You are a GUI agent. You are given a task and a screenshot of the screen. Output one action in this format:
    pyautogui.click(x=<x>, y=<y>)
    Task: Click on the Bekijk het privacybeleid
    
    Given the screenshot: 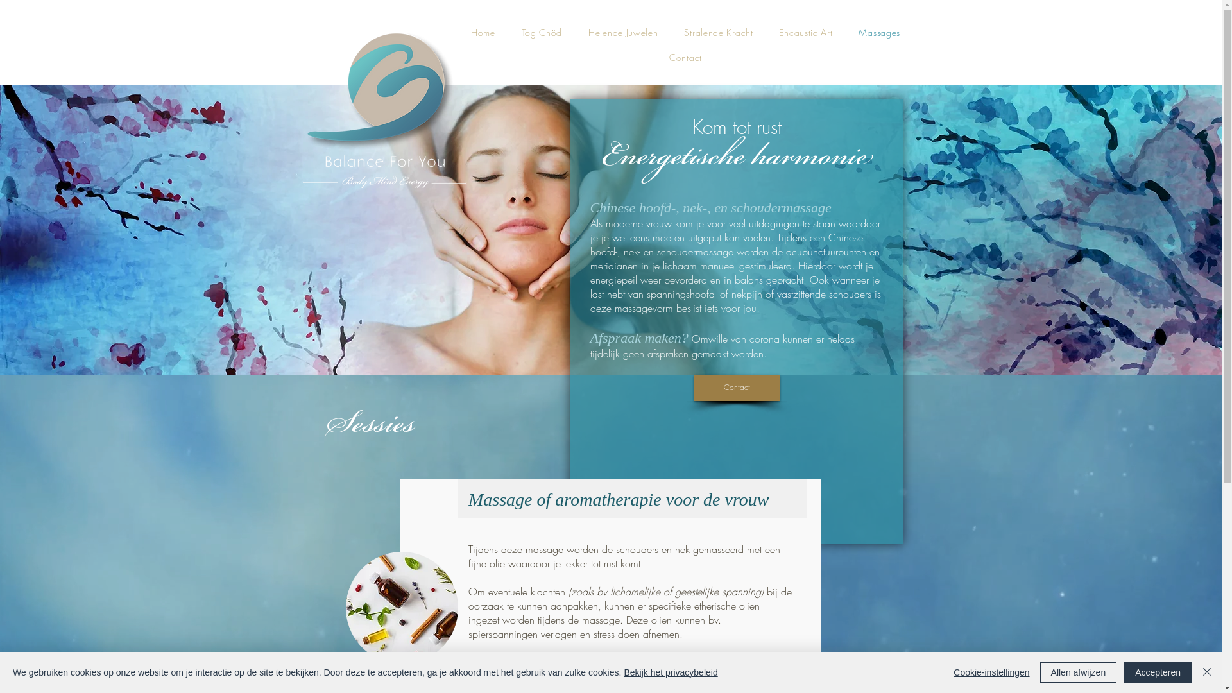 What is the action you would take?
    pyautogui.click(x=671, y=672)
    